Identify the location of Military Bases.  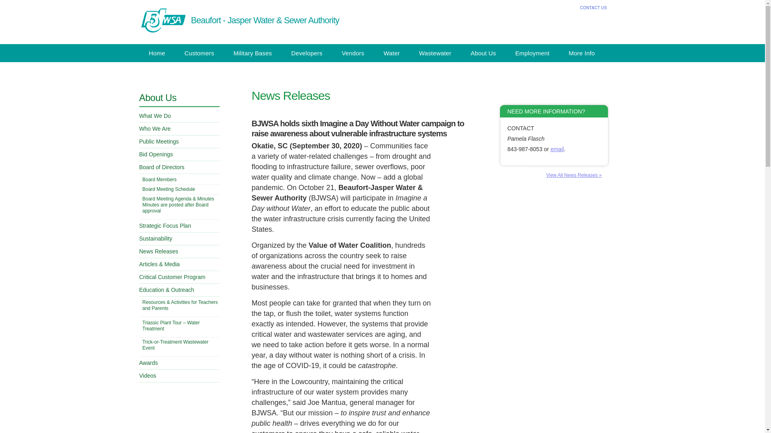
(252, 53).